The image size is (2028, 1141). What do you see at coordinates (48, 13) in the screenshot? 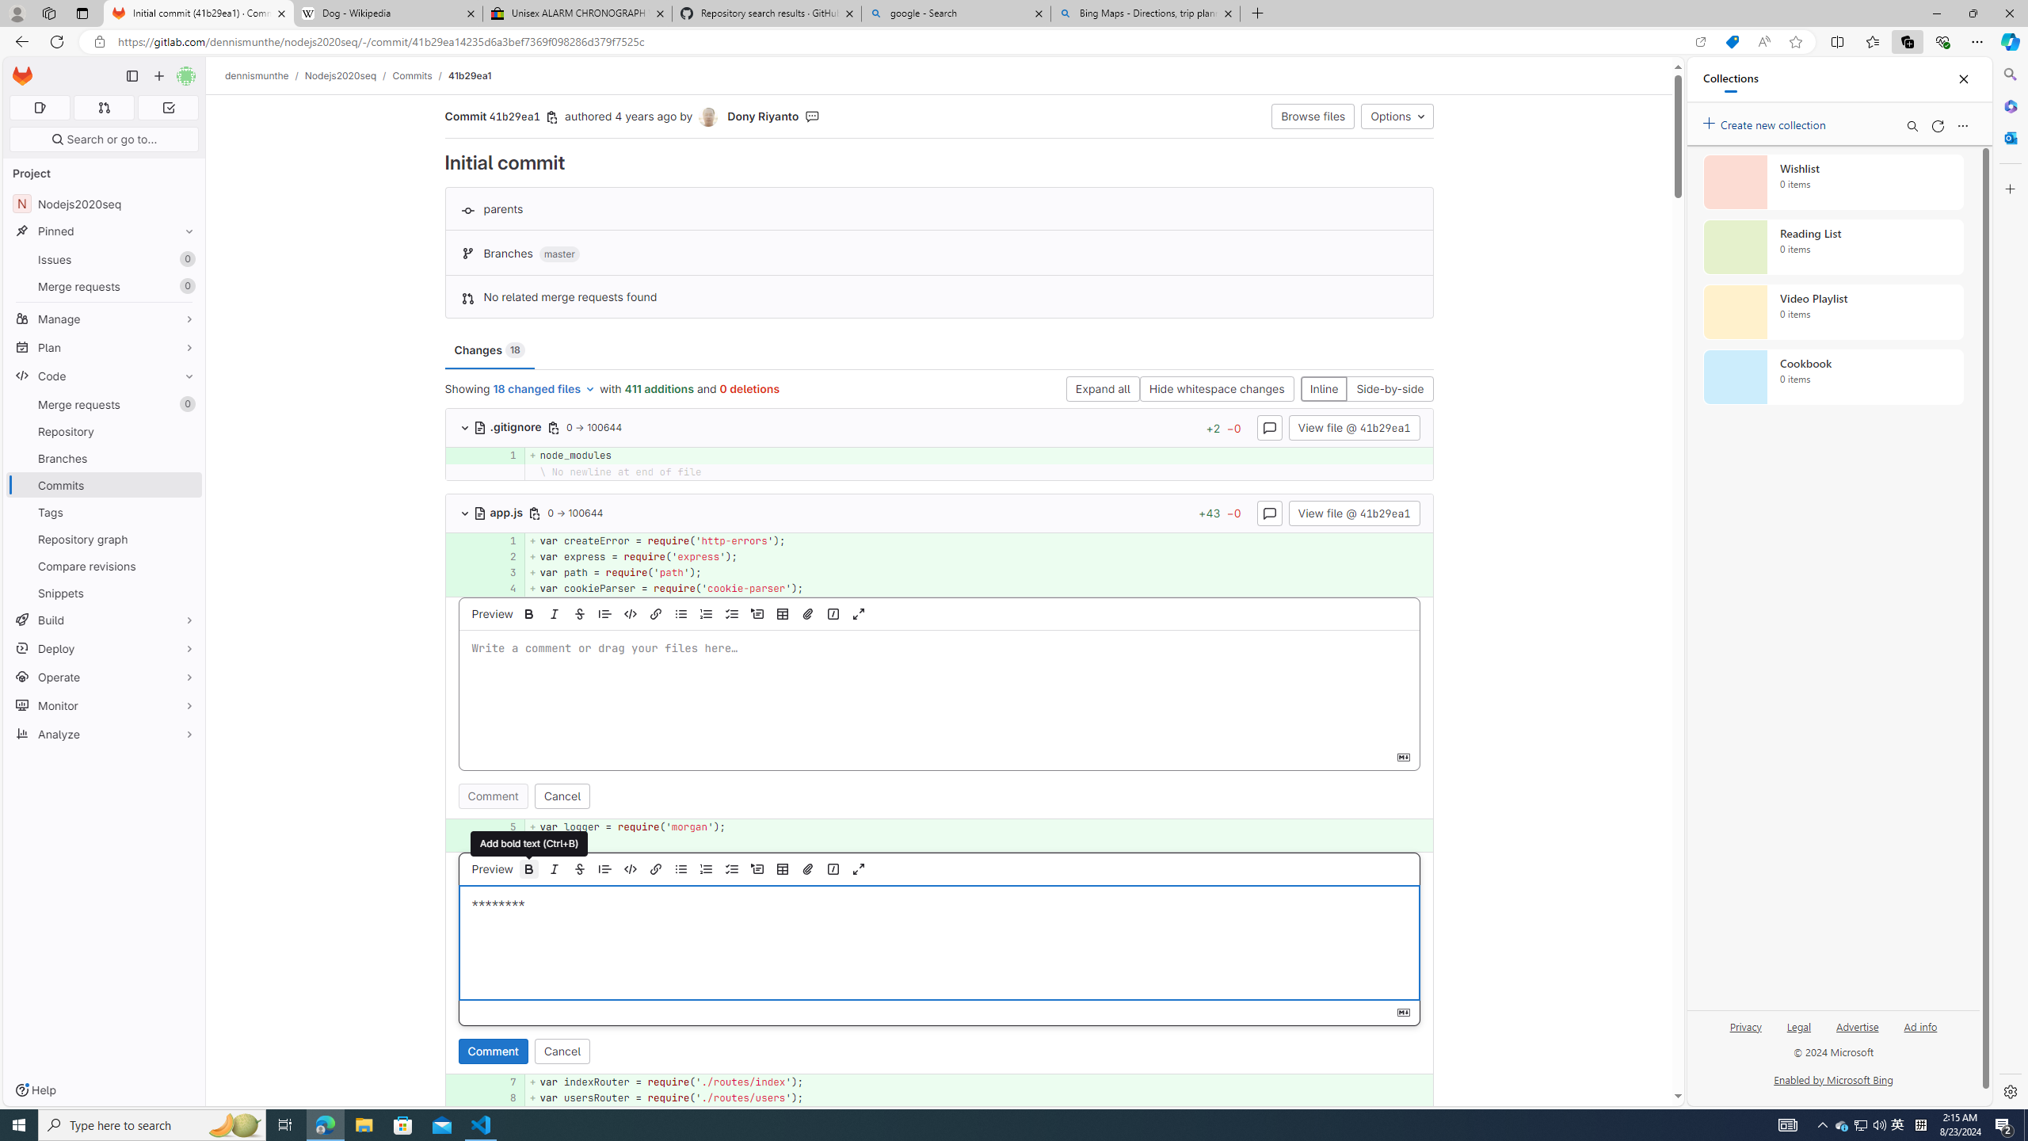
I see `Workspaces` at bounding box center [48, 13].